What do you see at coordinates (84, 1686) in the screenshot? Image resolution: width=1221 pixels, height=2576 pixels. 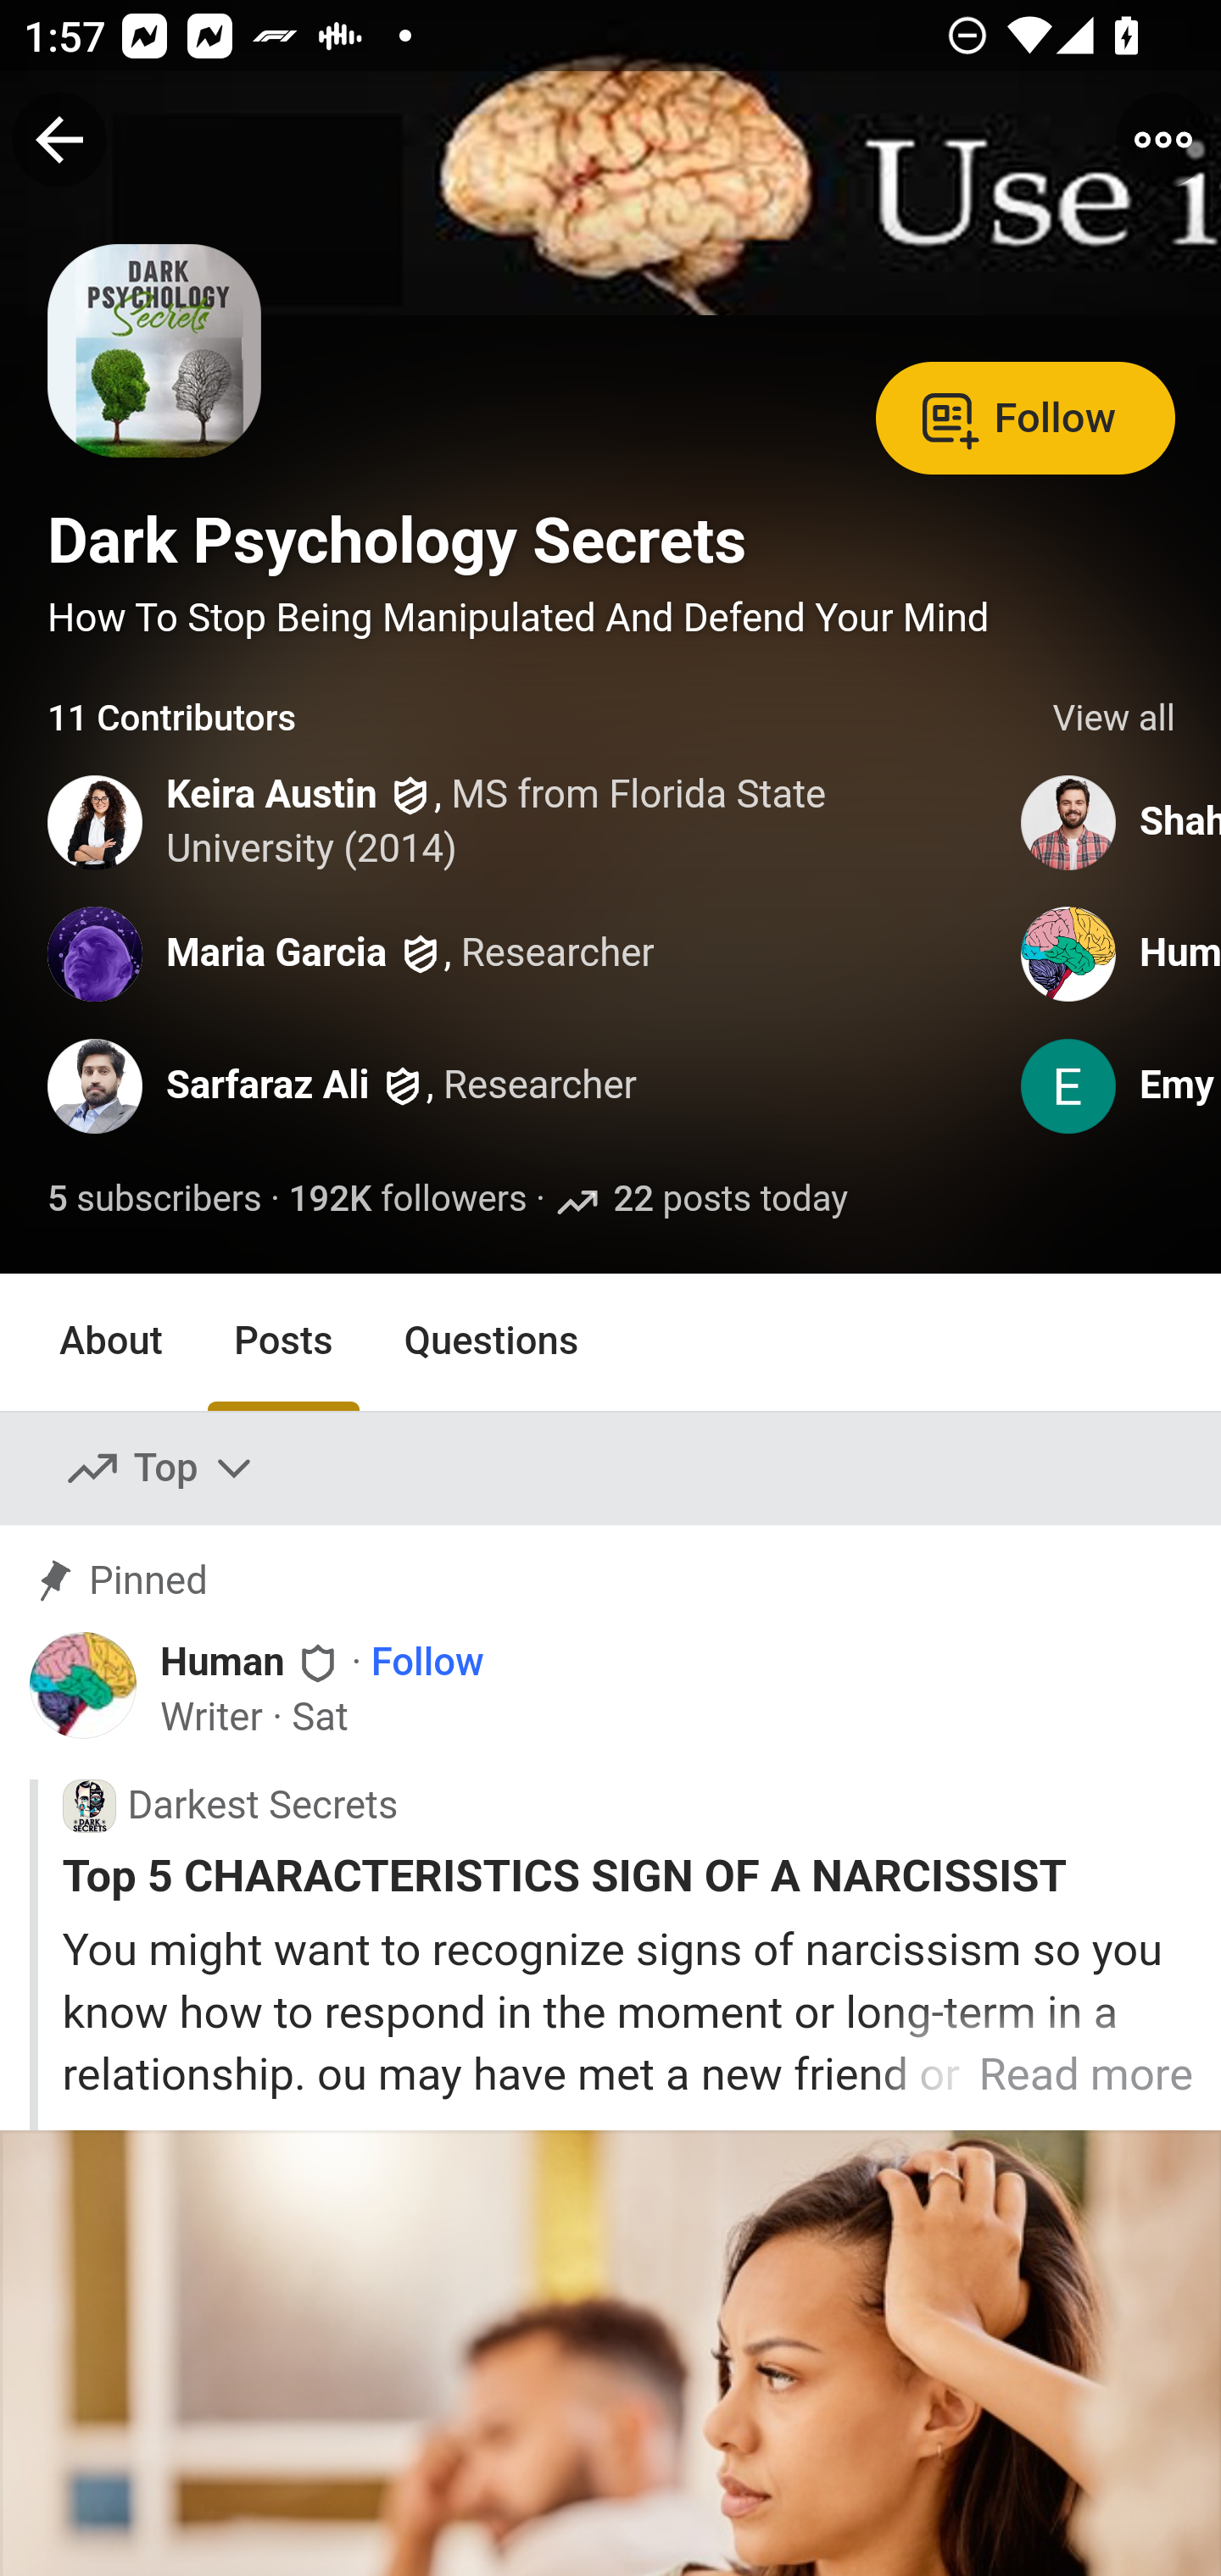 I see `Profile photo for Human` at bounding box center [84, 1686].